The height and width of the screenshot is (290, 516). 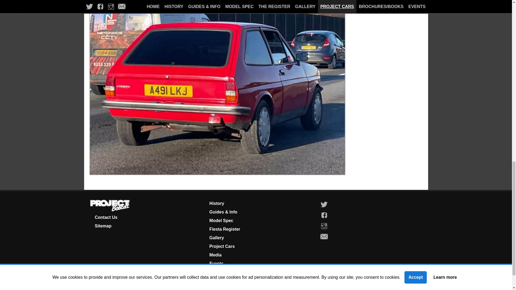 What do you see at coordinates (217, 203) in the screenshot?
I see `History` at bounding box center [217, 203].